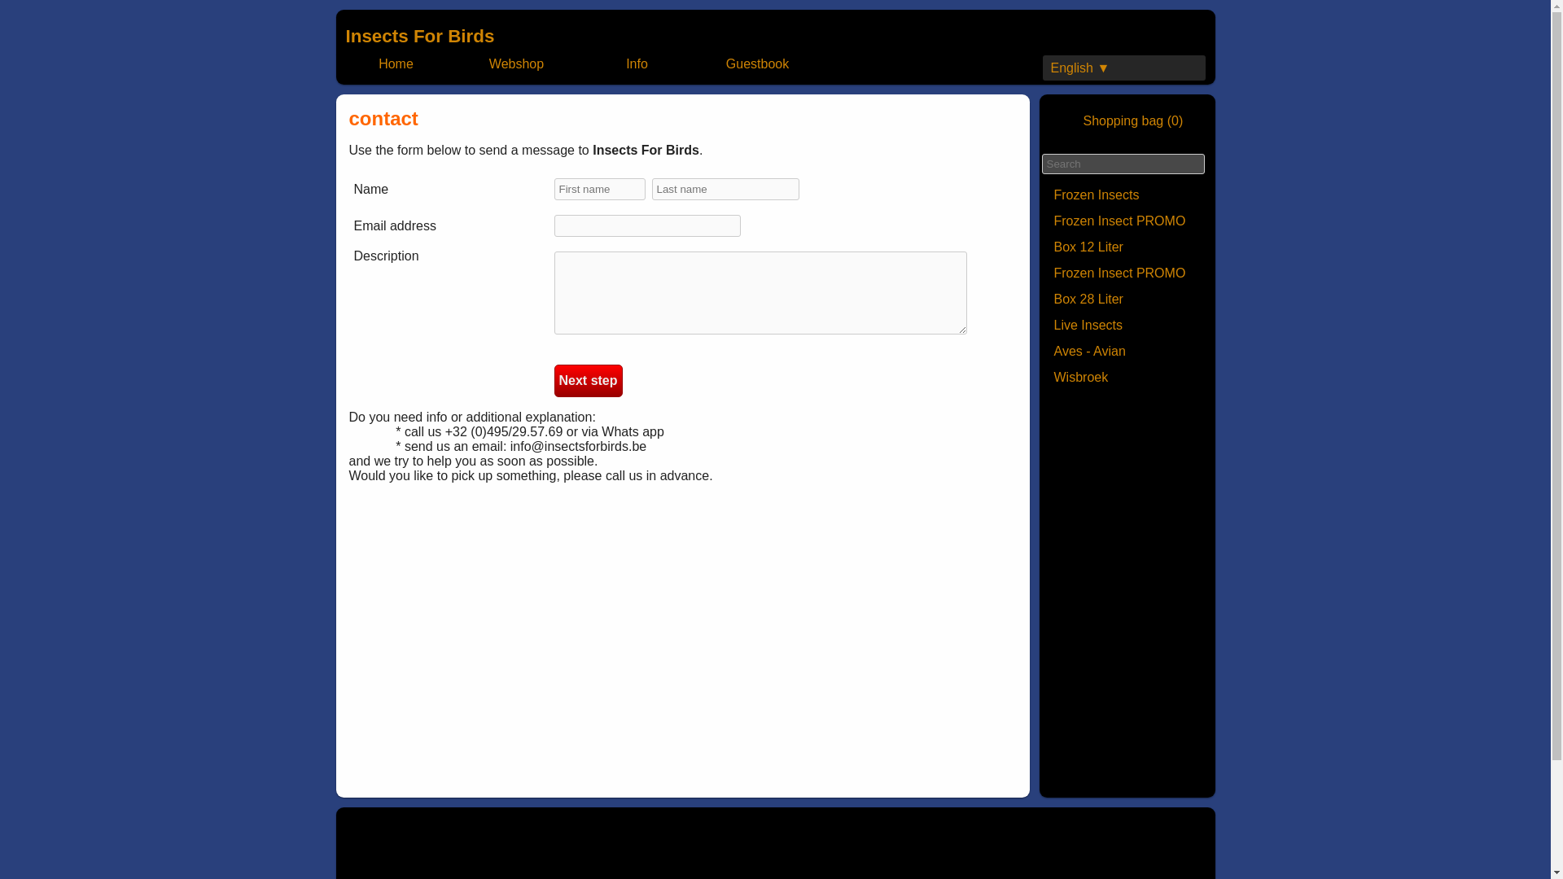 This screenshot has height=879, width=1563. What do you see at coordinates (419, 36) in the screenshot?
I see `Insects For Birds` at bounding box center [419, 36].